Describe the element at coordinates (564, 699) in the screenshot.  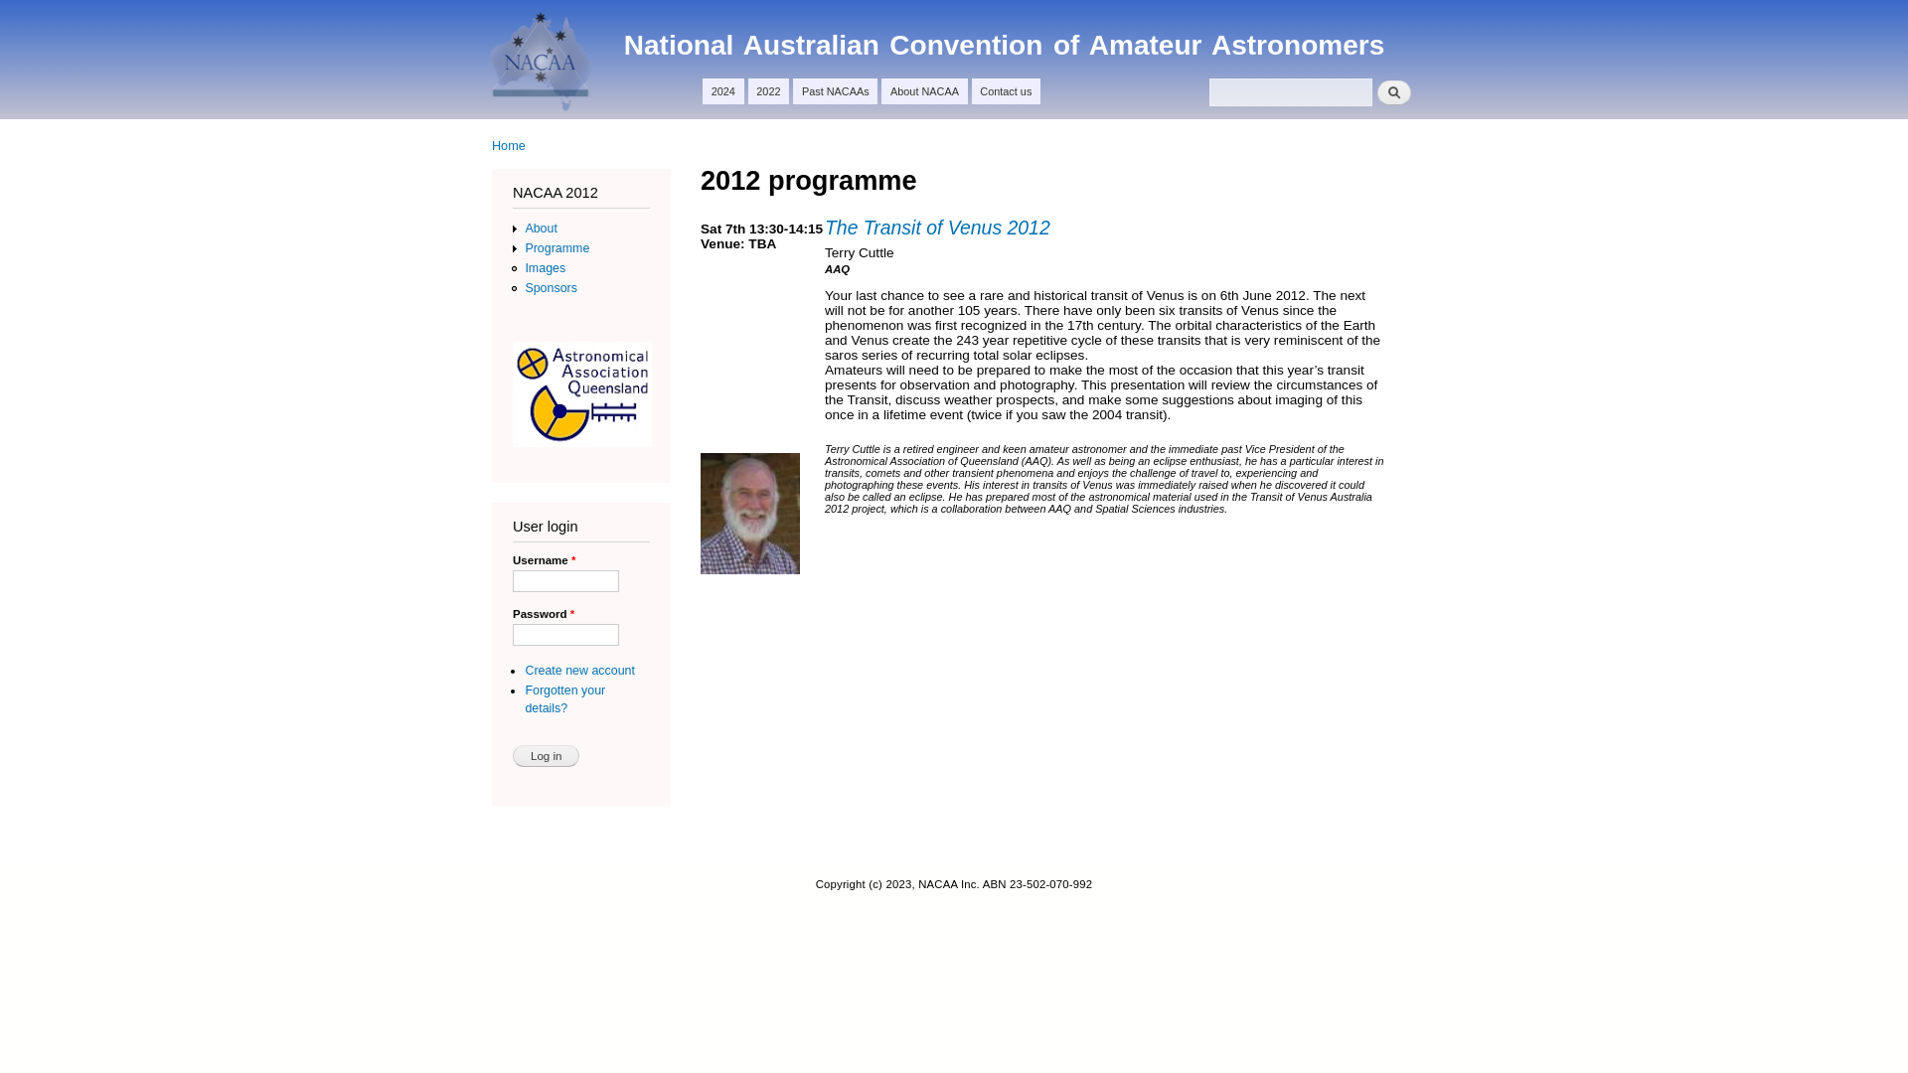
I see `Forgotten your details?` at that location.